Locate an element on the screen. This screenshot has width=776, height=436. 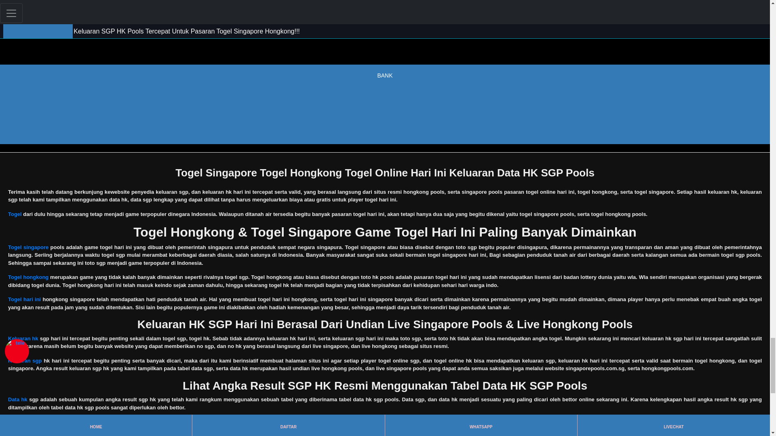
Keluaran sgp is located at coordinates (25, 360).